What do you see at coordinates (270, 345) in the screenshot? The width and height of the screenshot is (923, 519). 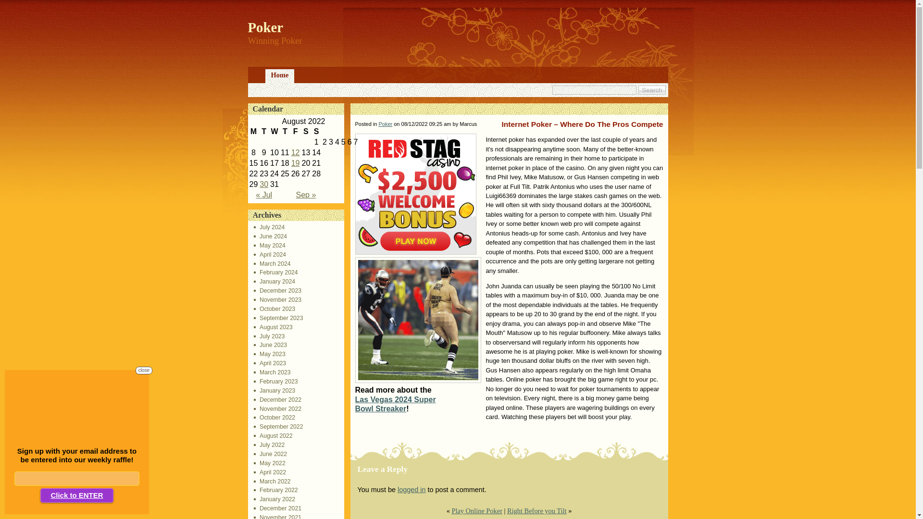 I see `June 2023` at bounding box center [270, 345].